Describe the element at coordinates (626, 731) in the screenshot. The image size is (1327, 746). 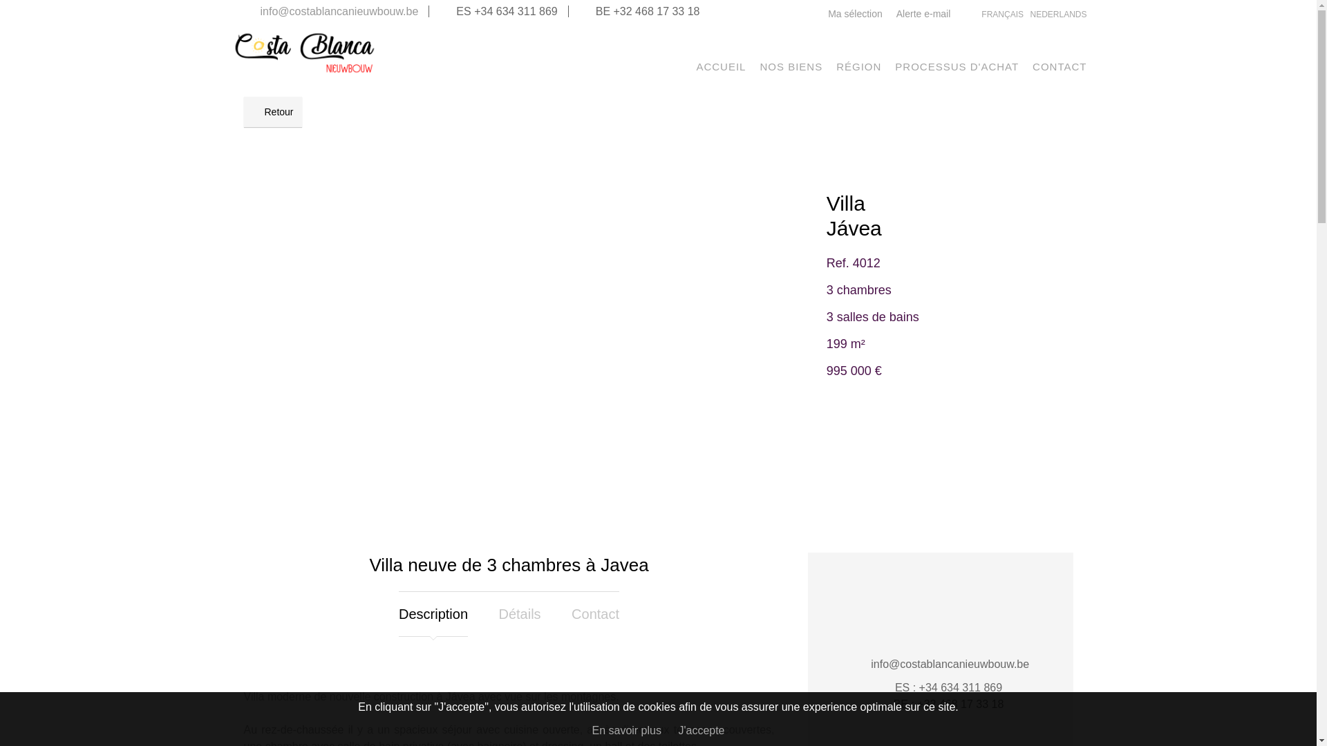
I see `En savoir plus` at that location.